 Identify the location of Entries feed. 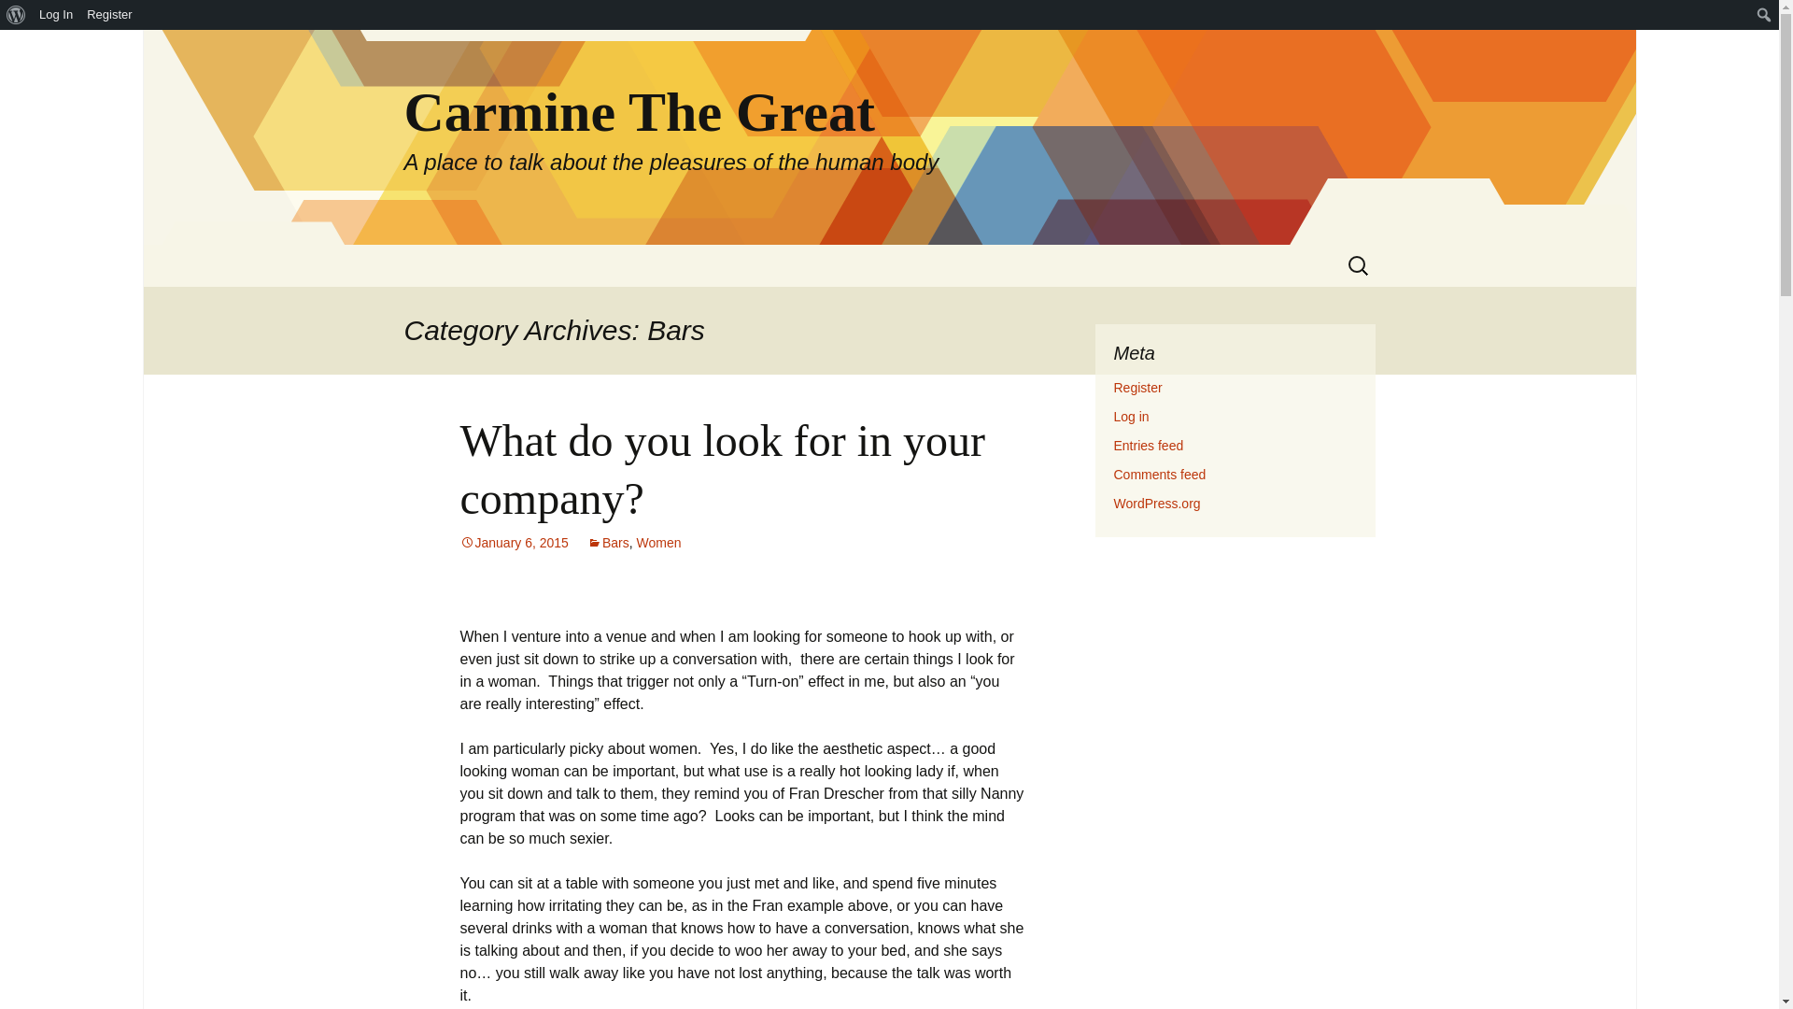
(1149, 445).